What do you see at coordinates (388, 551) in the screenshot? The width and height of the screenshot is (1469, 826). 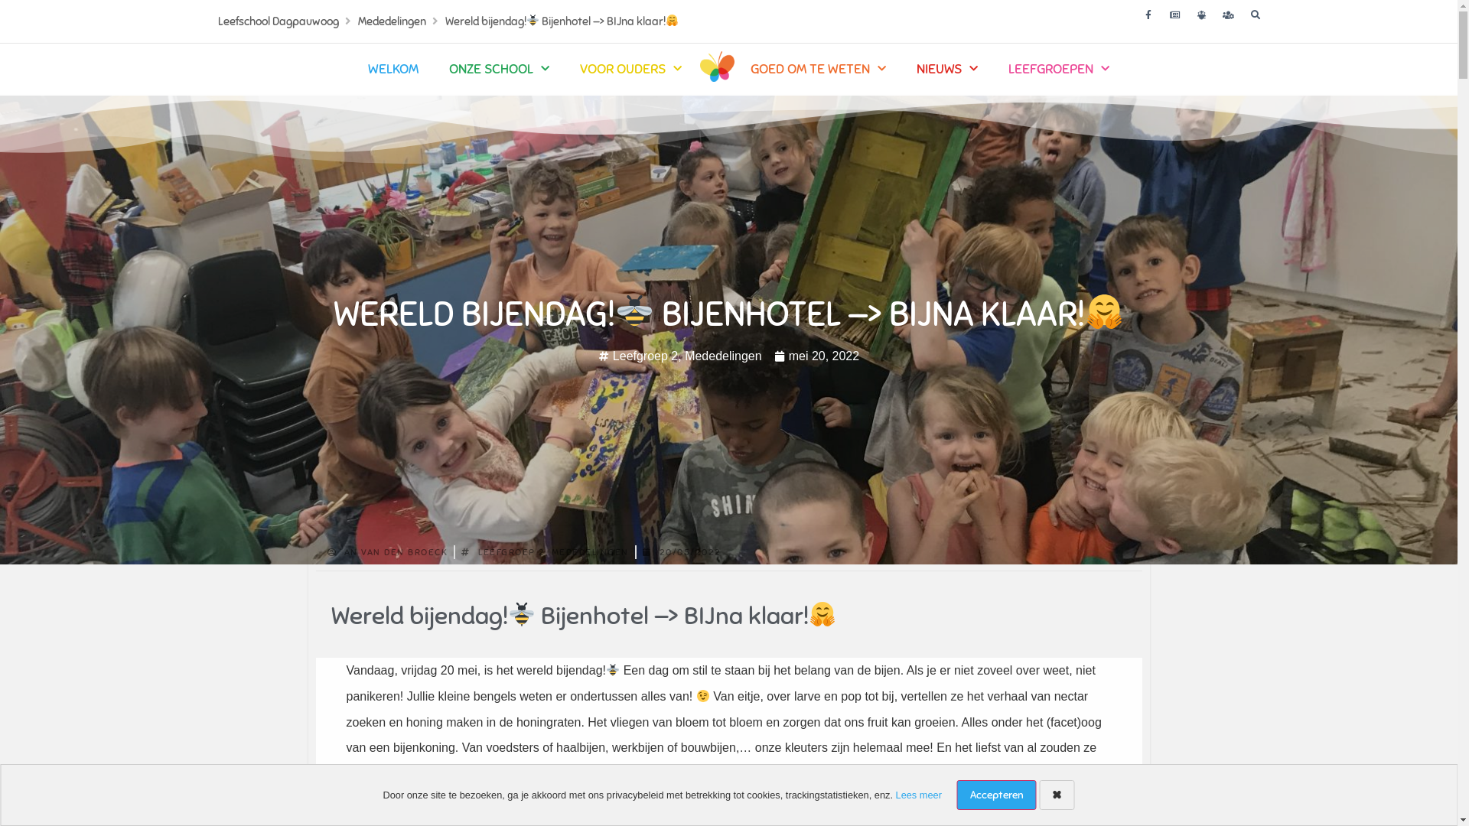 I see `AN VAN DEN BROECK` at bounding box center [388, 551].